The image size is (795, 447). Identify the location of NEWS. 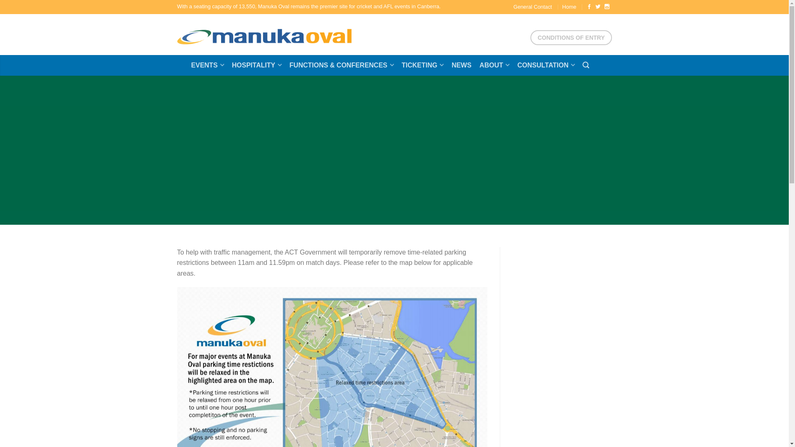
(465, 65).